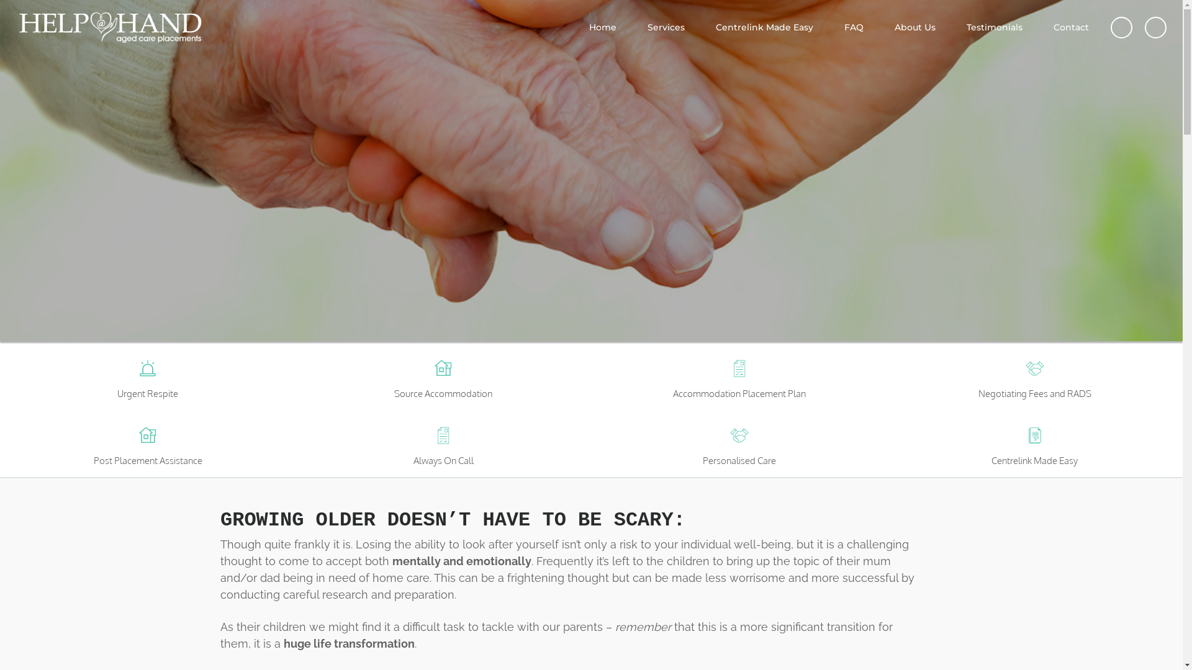  Describe the element at coordinates (854, 27) in the screenshot. I see `FAQ` at that location.